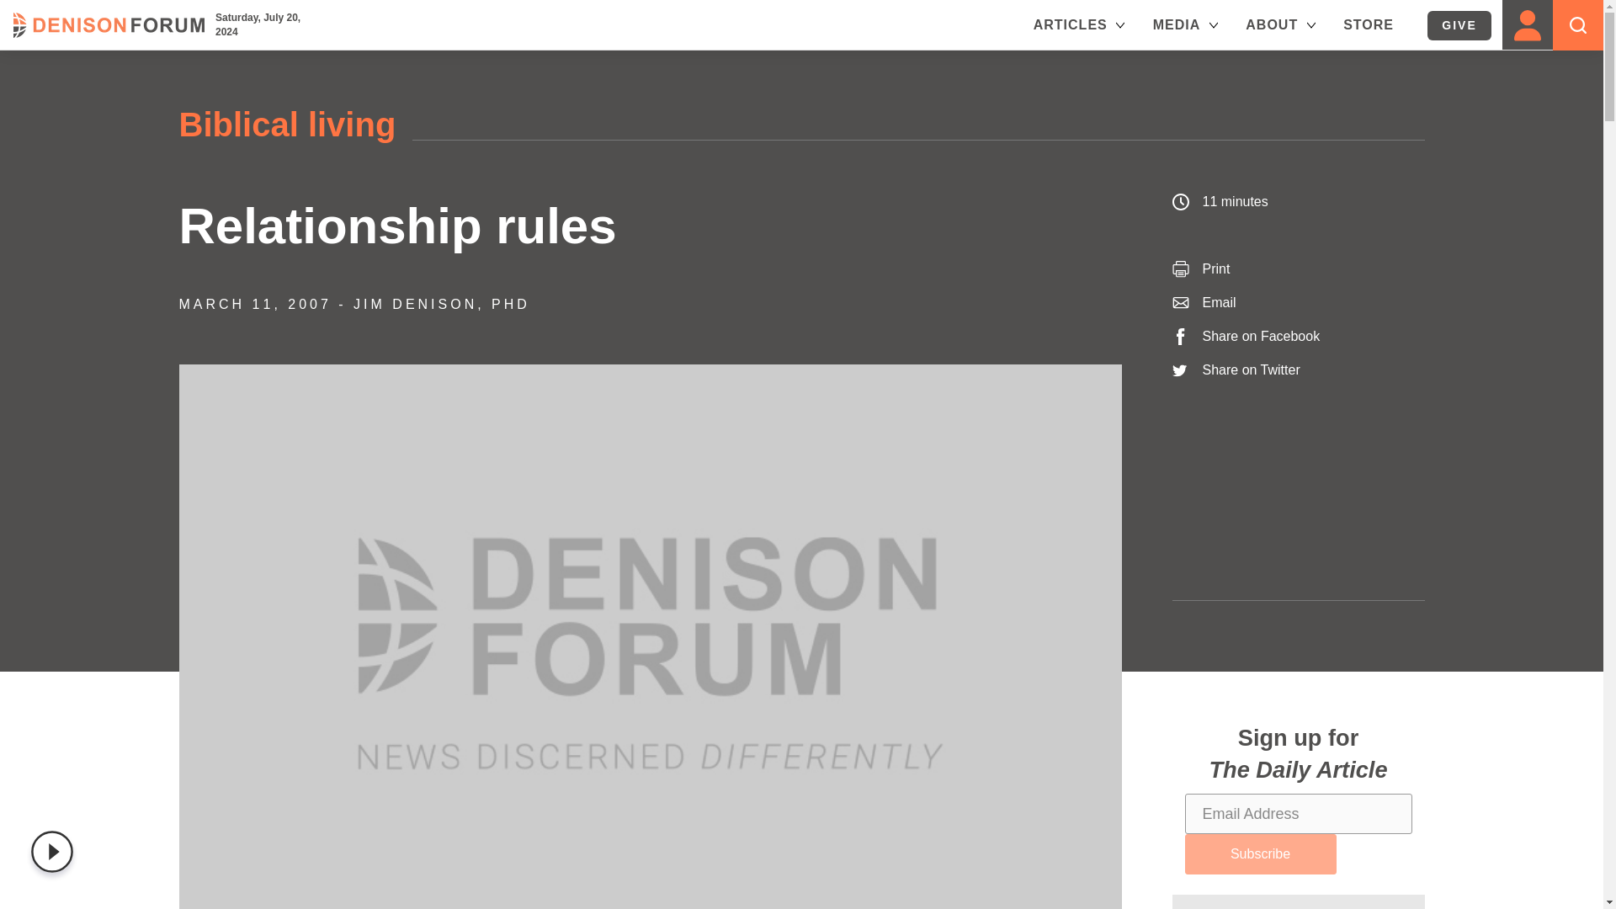 This screenshot has width=1616, height=909. Describe the element at coordinates (1215, 269) in the screenshot. I see `Print this Page` at that location.